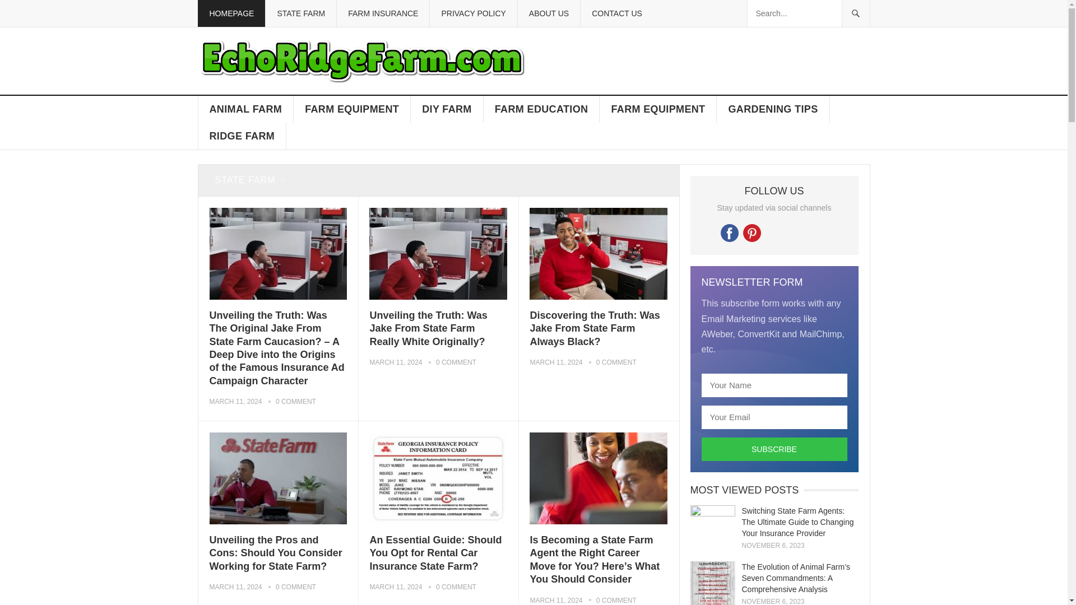 The width and height of the screenshot is (1076, 605). Describe the element at coordinates (245, 109) in the screenshot. I see `ANIMAL FARM` at that location.